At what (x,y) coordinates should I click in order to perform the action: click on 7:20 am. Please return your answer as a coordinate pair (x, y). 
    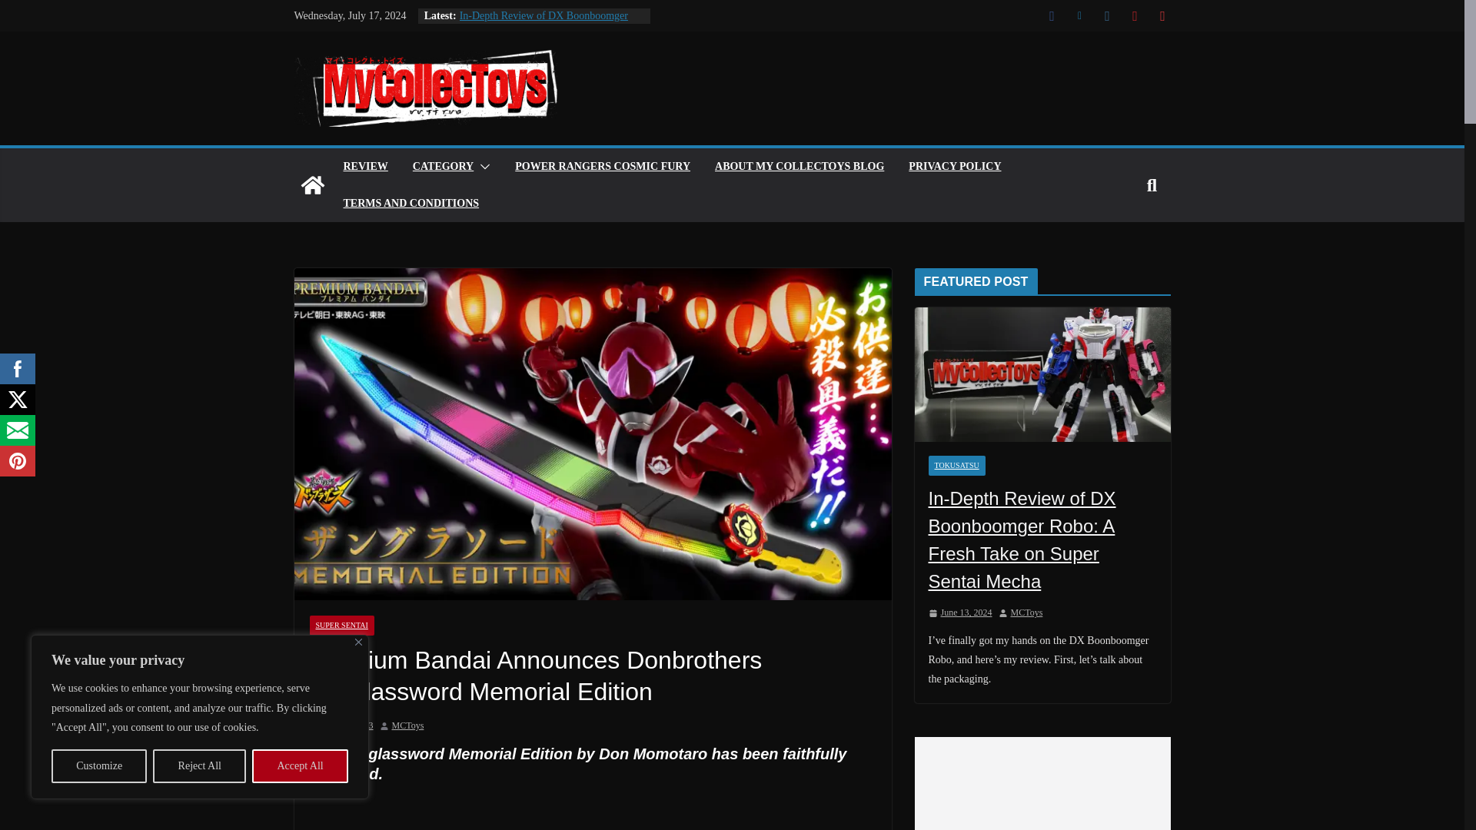
    Looking at the image, I should click on (341, 725).